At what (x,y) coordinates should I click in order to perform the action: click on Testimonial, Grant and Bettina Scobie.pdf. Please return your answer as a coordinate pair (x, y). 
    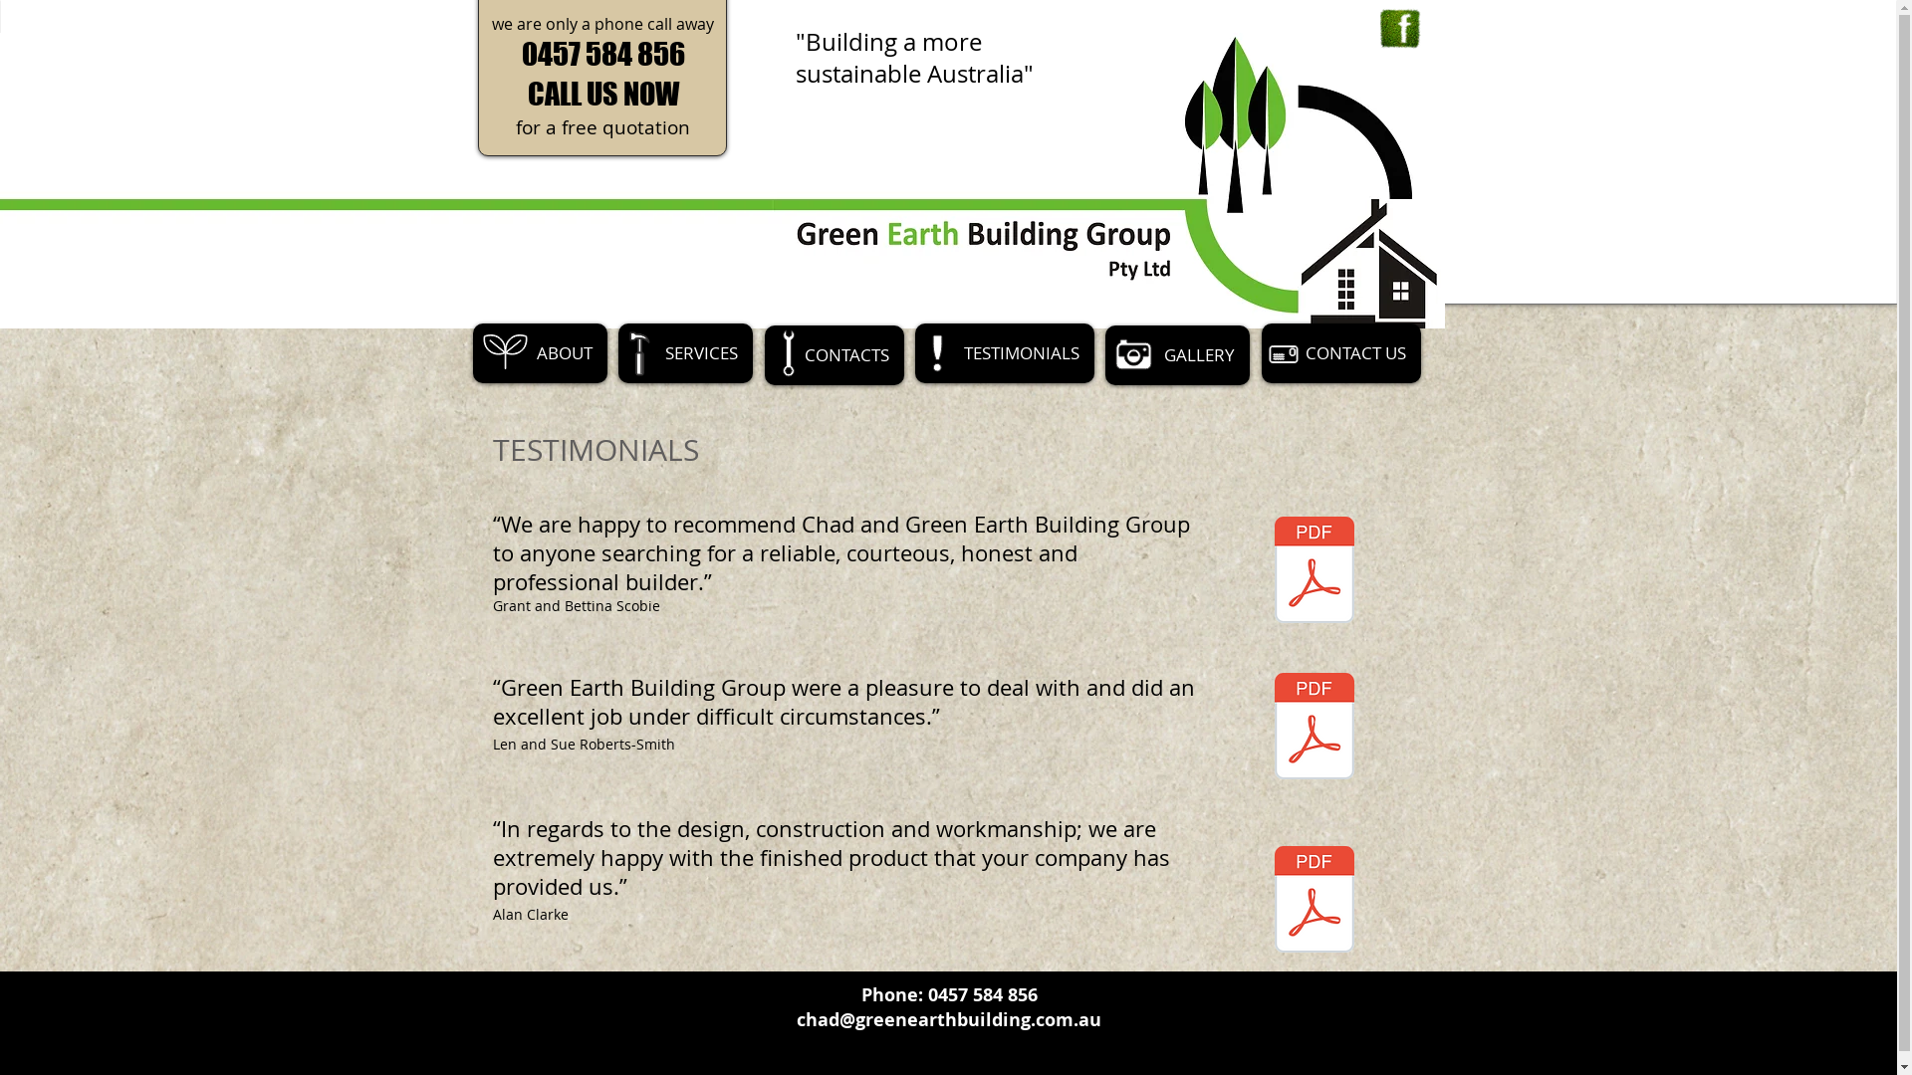
    Looking at the image, I should click on (1314, 572).